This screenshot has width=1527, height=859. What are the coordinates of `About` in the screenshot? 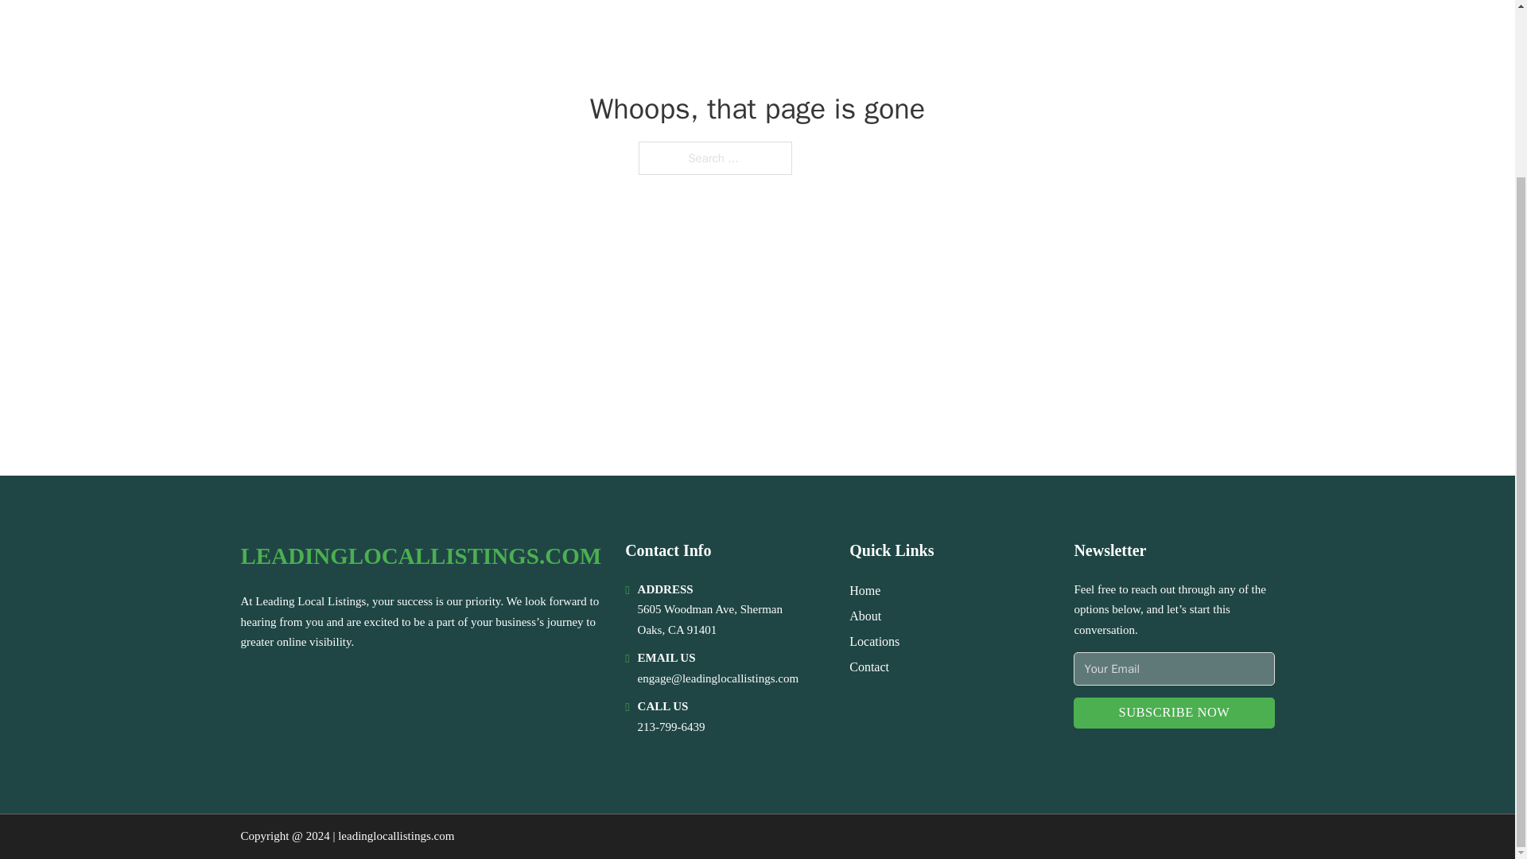 It's located at (865, 616).